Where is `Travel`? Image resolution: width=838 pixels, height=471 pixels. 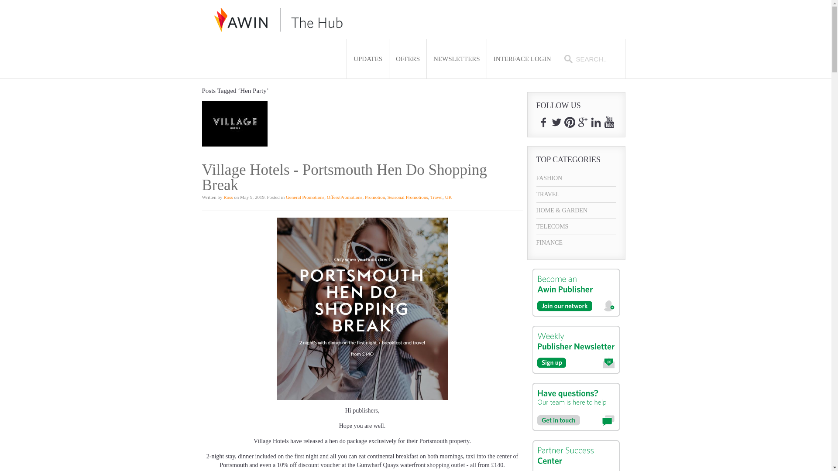 Travel is located at coordinates (436, 197).